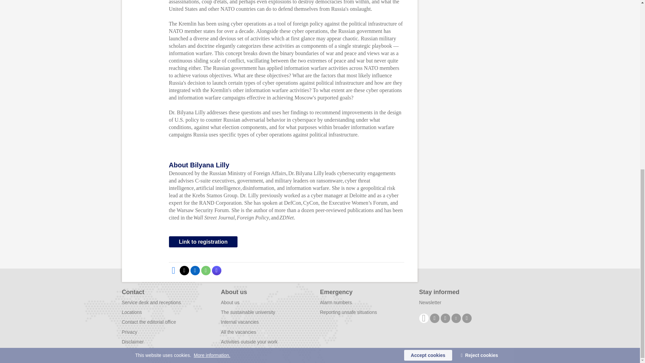 The image size is (645, 363). I want to click on Share on Facebook, so click(173, 270).